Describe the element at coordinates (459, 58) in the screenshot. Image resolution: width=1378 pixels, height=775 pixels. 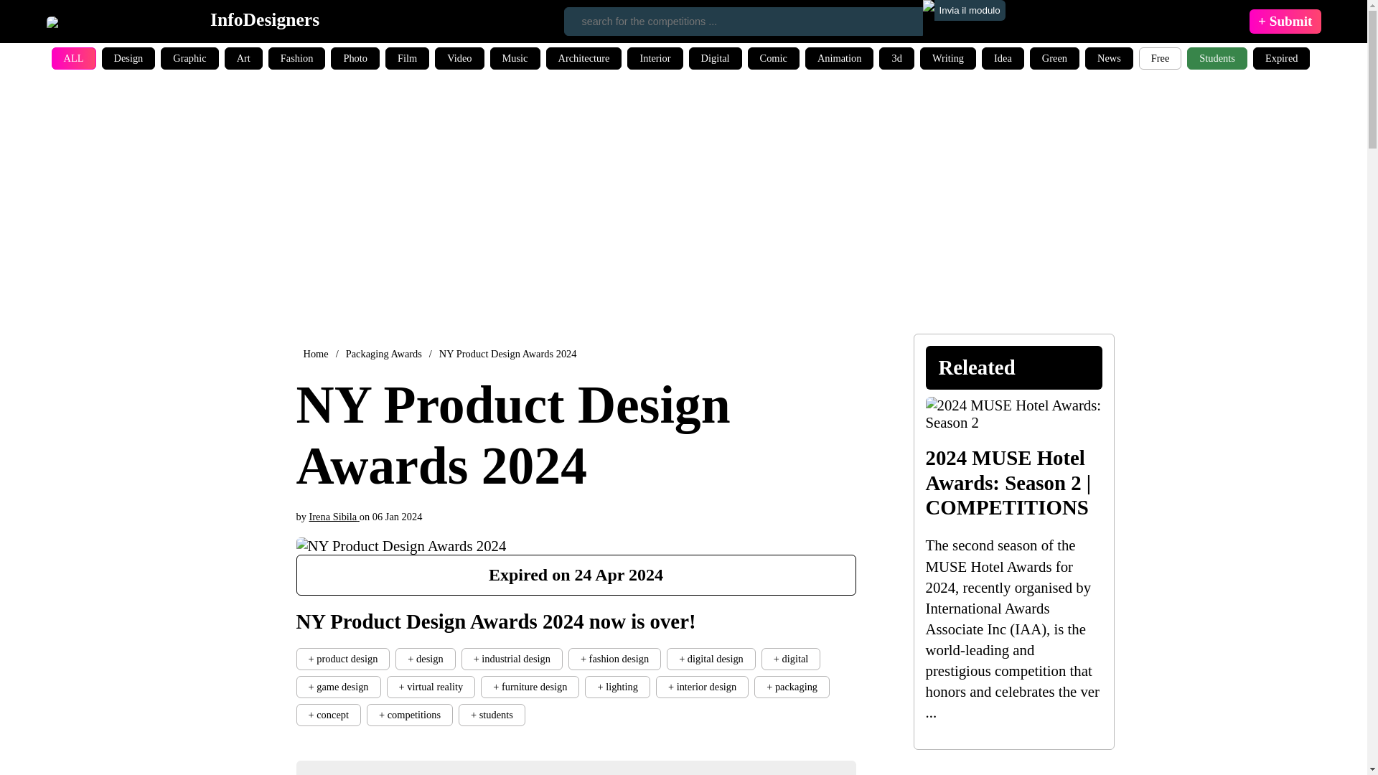
I see `Video` at that location.